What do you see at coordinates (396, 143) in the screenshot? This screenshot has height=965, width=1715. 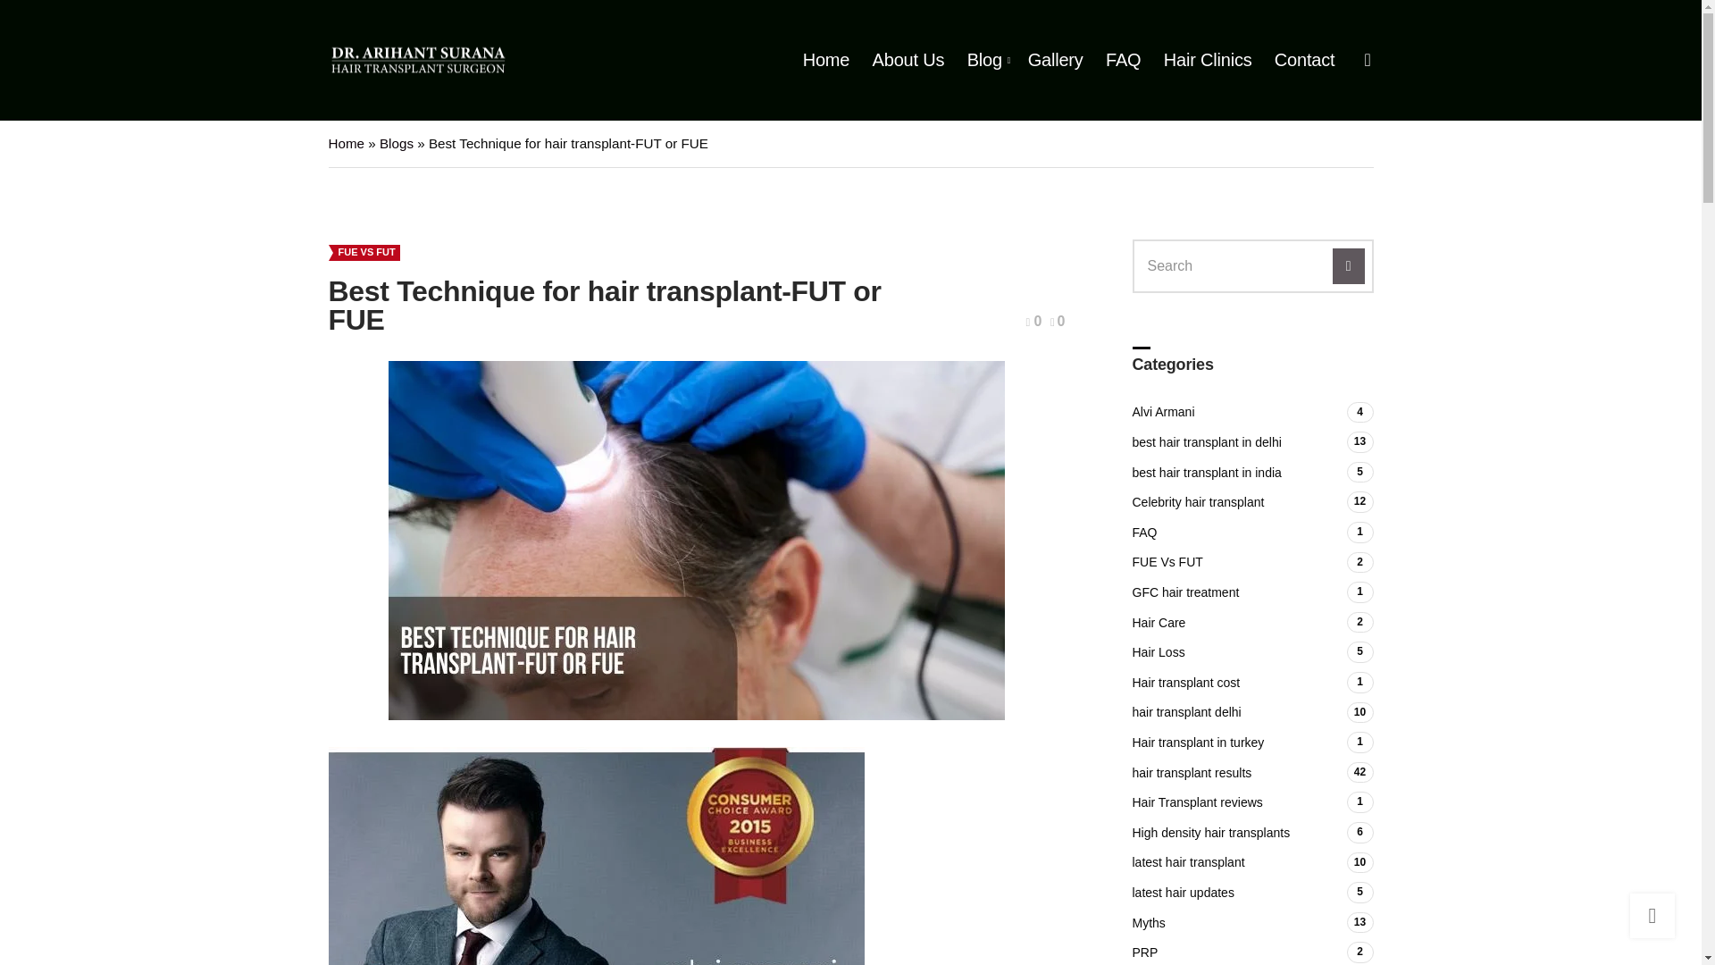 I see `Blogs` at bounding box center [396, 143].